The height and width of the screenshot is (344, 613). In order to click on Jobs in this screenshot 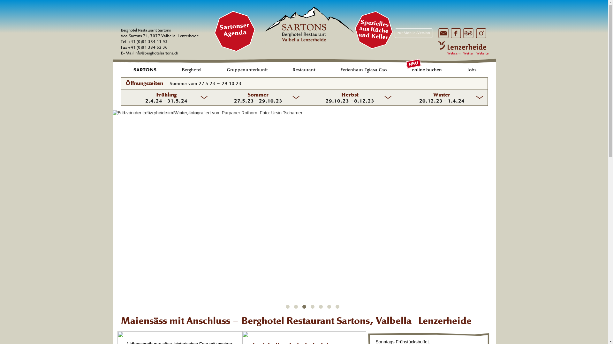, I will do `click(472, 69)`.